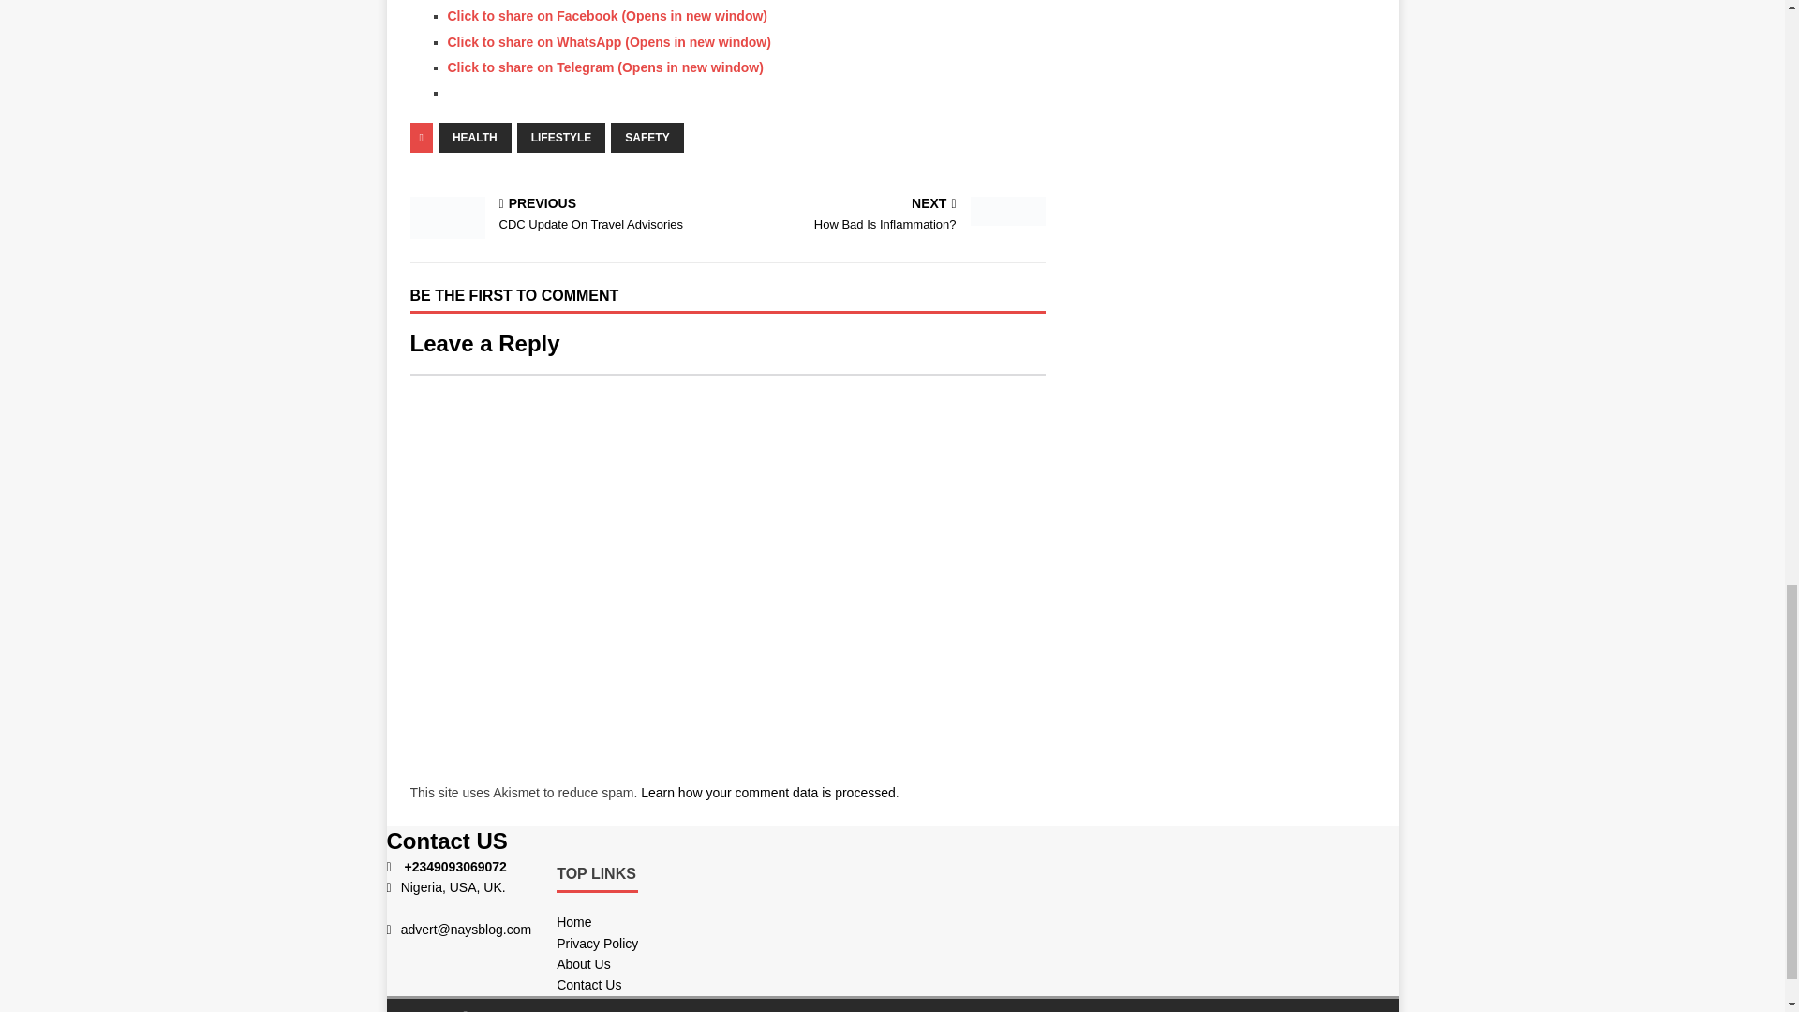  What do you see at coordinates (573, 922) in the screenshot?
I see `Home` at bounding box center [573, 922].